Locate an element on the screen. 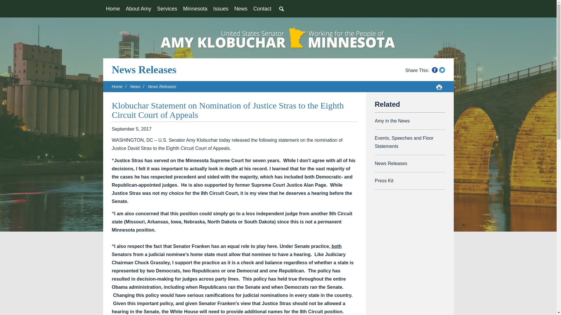 The height and width of the screenshot is (315, 561). About Amy is located at coordinates (138, 9).